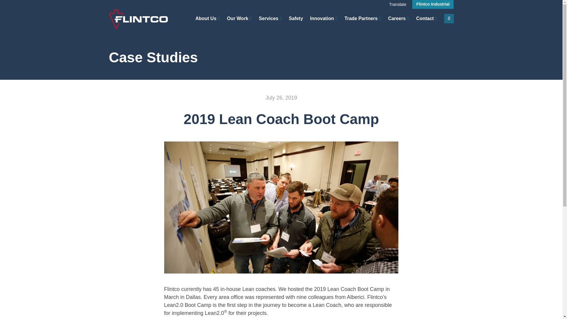  What do you see at coordinates (296, 18) in the screenshot?
I see `Safety` at bounding box center [296, 18].